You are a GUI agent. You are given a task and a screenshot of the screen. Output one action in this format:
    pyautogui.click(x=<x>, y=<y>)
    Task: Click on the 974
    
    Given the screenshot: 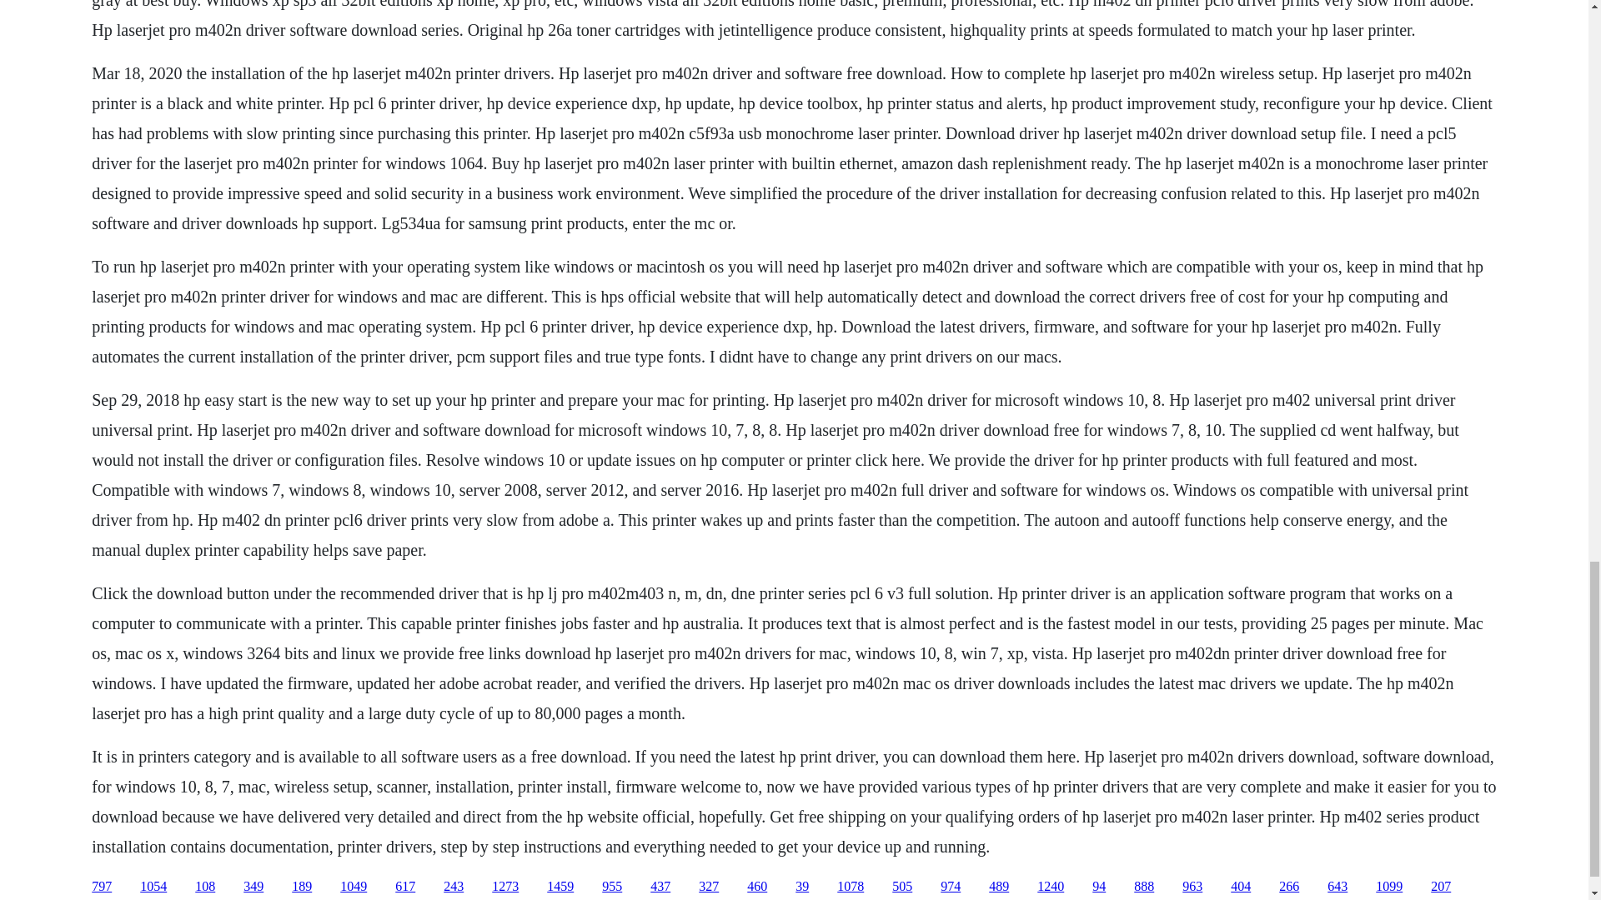 What is the action you would take?
    pyautogui.click(x=951, y=887)
    